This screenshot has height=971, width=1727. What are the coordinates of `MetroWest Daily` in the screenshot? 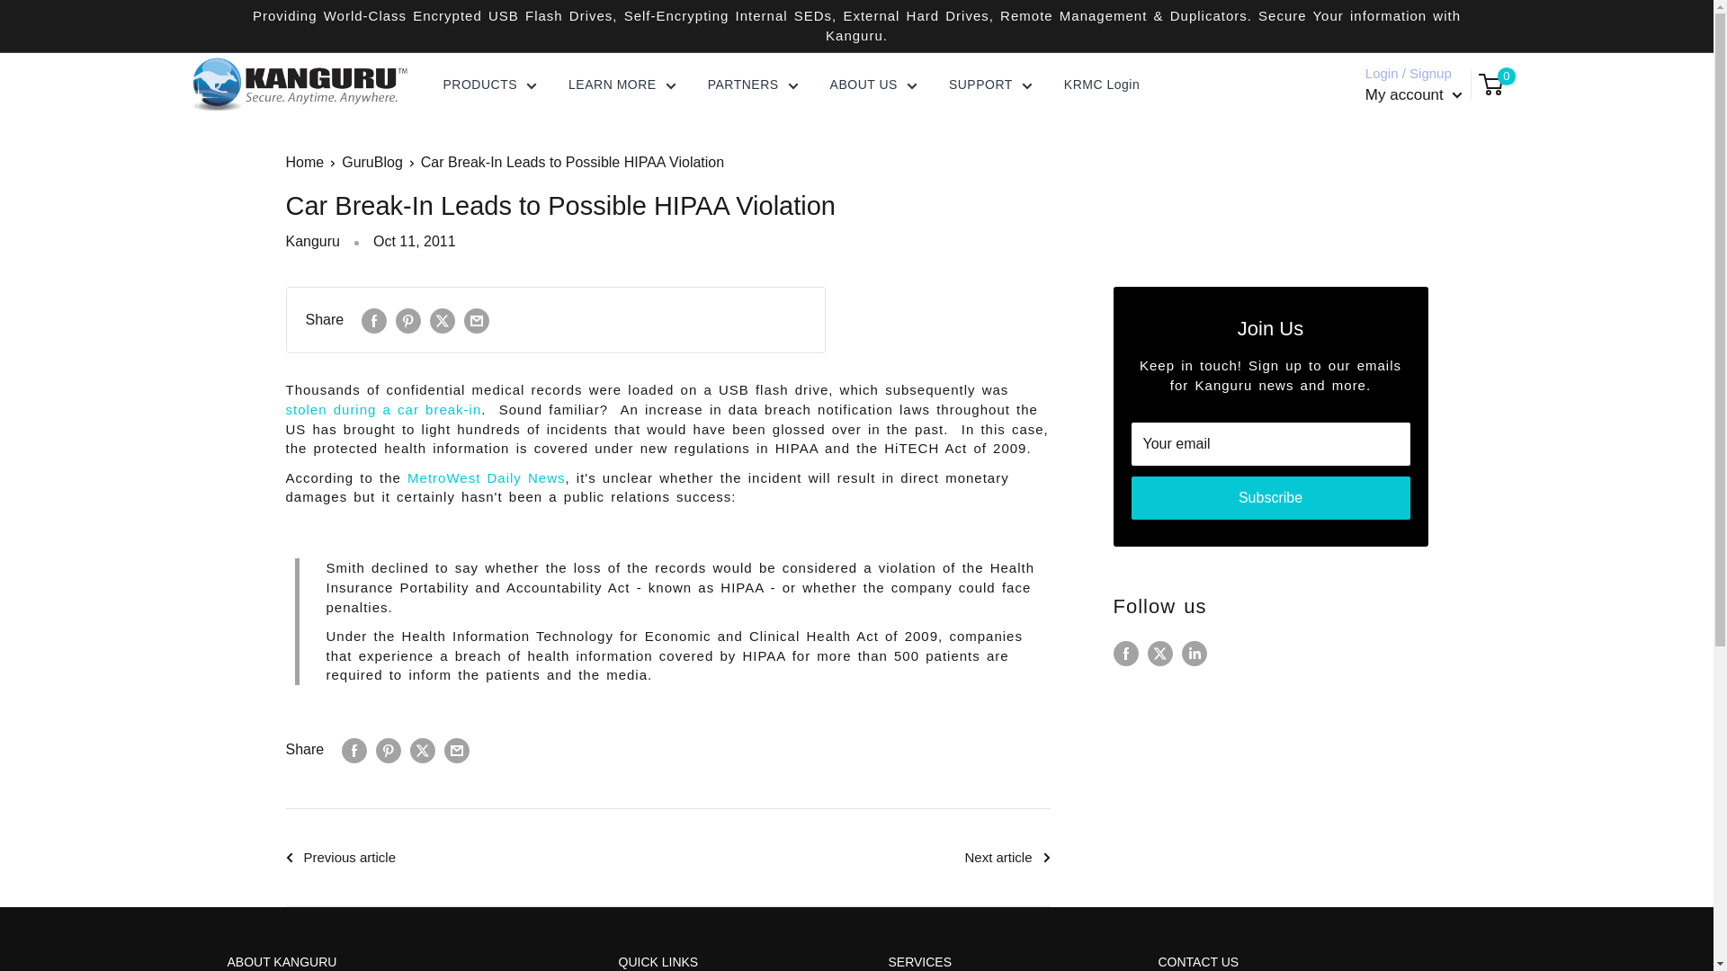 It's located at (486, 477).